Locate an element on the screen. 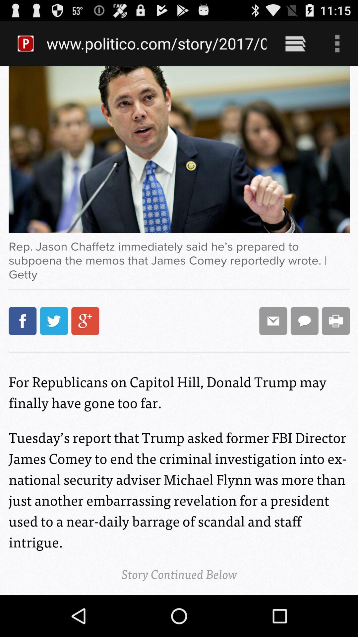  turn on item next to the www politico com item is located at coordinates (295, 43).